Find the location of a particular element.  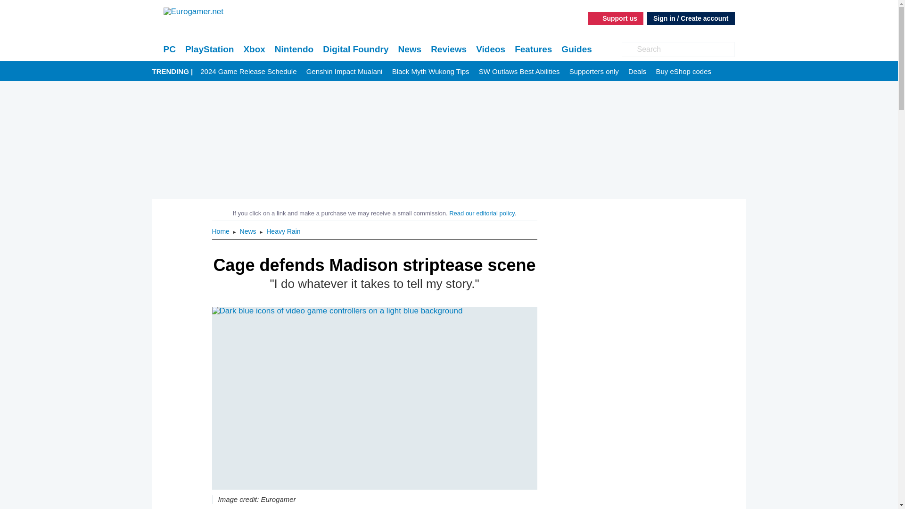

Nintendo is located at coordinates (294, 49).